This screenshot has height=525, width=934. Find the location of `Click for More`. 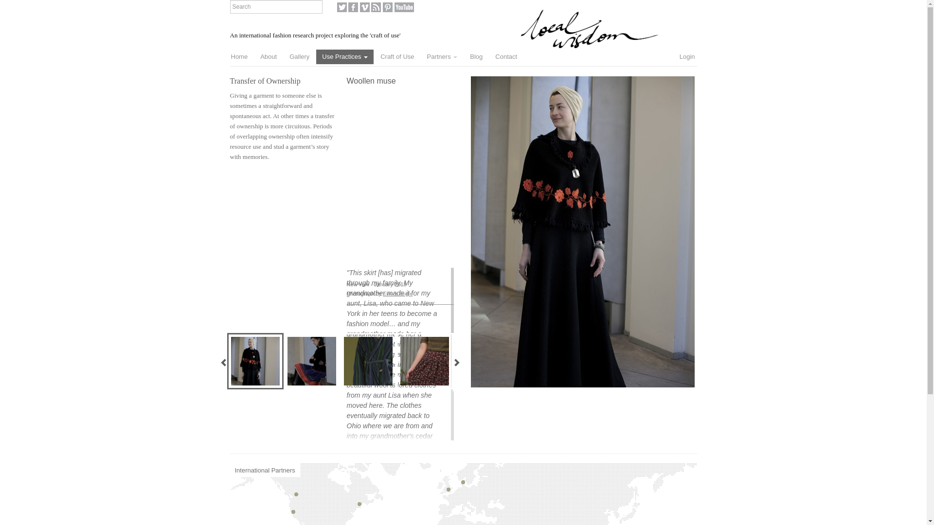

Click for More is located at coordinates (424, 361).